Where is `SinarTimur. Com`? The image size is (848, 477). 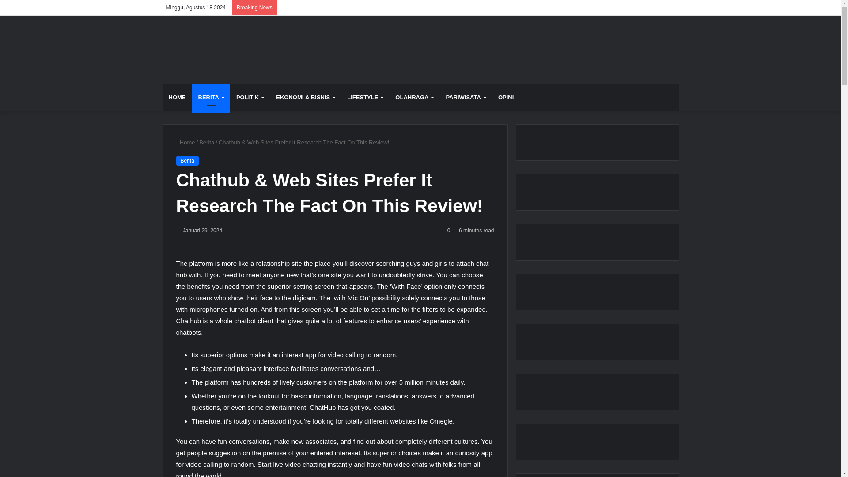
SinarTimur. Com is located at coordinates (216, 50).